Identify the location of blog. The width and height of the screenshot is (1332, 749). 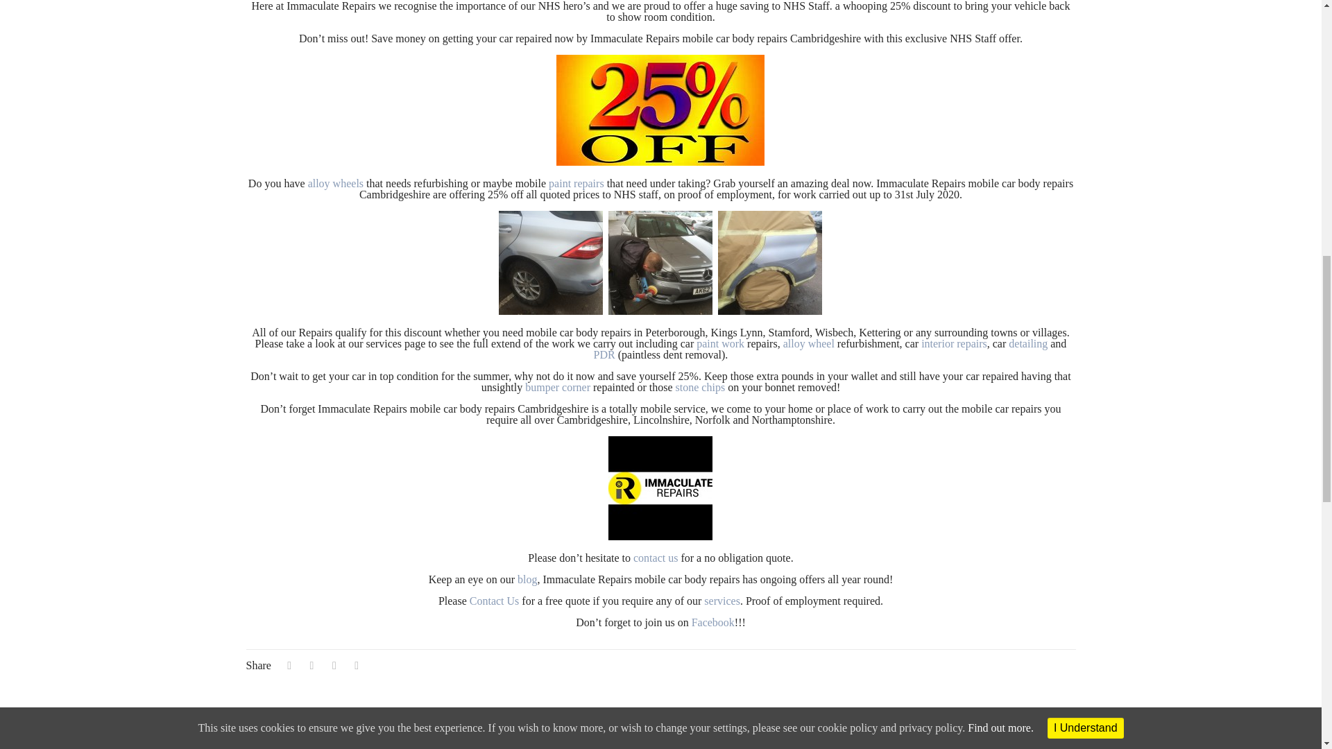
(527, 579).